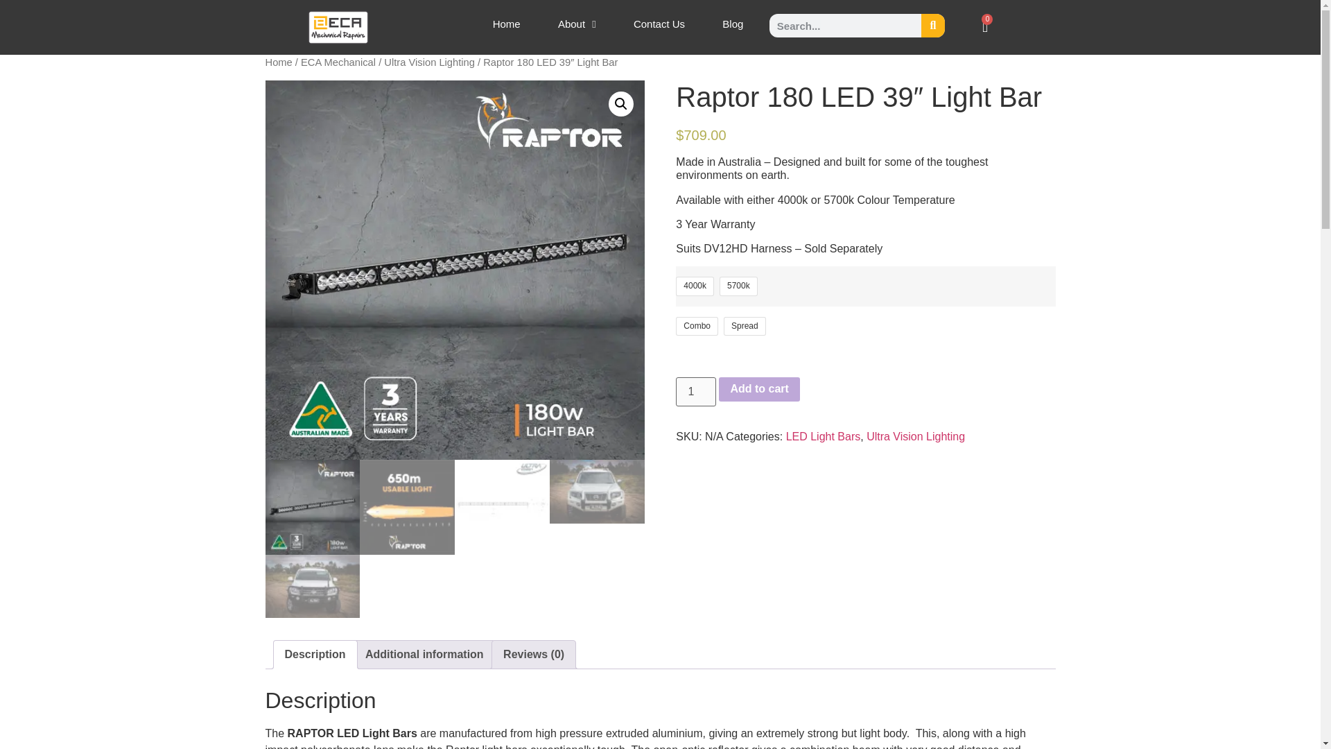 This screenshot has width=1331, height=749. What do you see at coordinates (659, 24) in the screenshot?
I see `Contact Us` at bounding box center [659, 24].